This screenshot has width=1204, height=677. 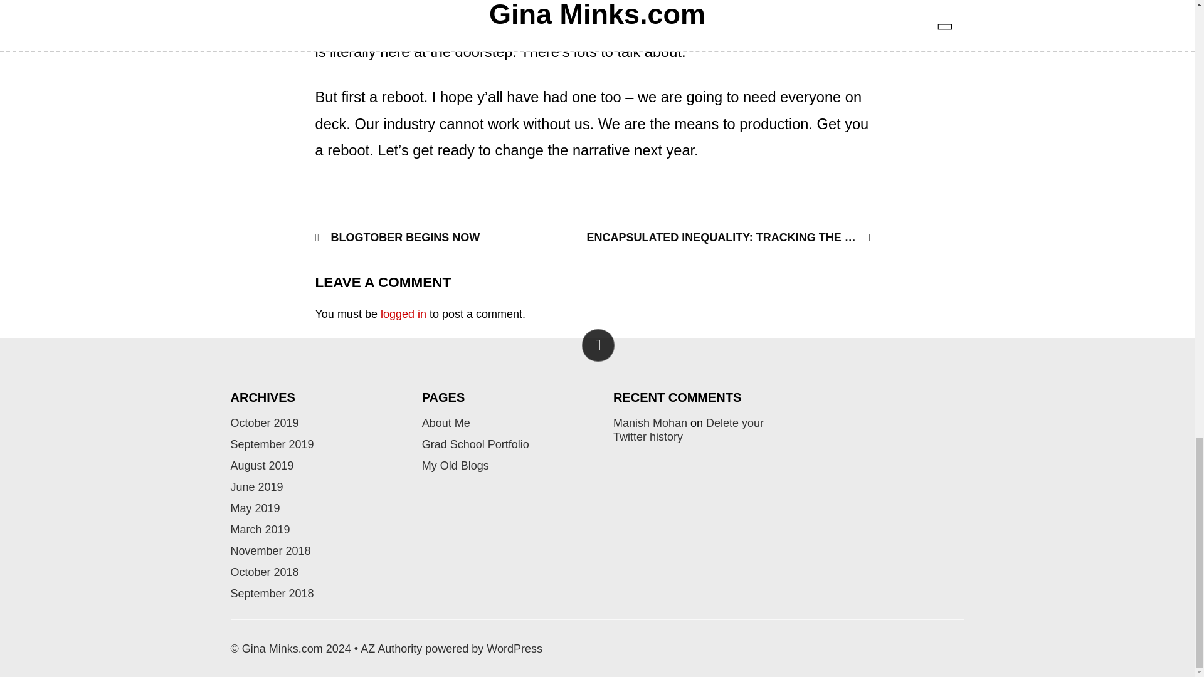 I want to click on October 2019, so click(x=265, y=422).